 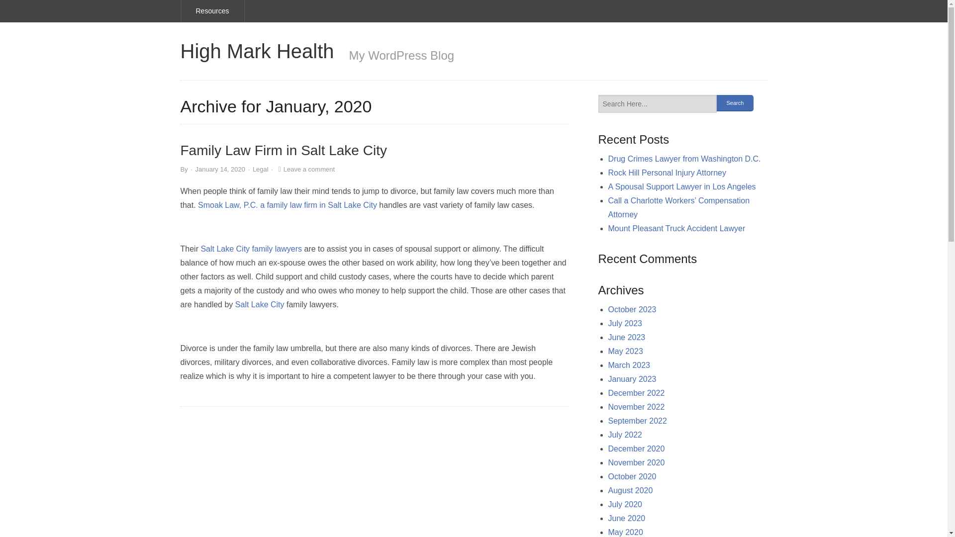 What do you see at coordinates (627, 337) in the screenshot?
I see `June 2023` at bounding box center [627, 337].